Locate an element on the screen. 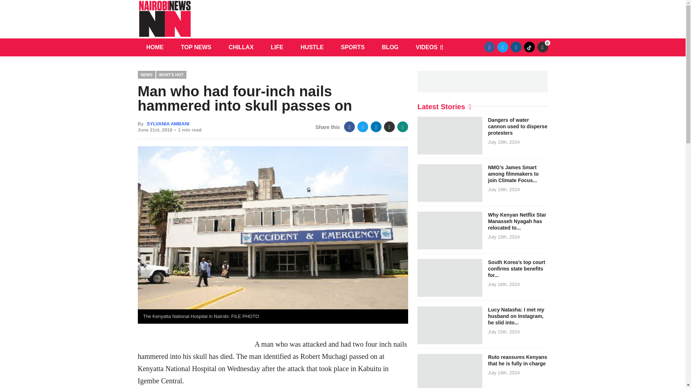 This screenshot has height=388, width=691. Updates made in the last 20 minutes is located at coordinates (542, 47).